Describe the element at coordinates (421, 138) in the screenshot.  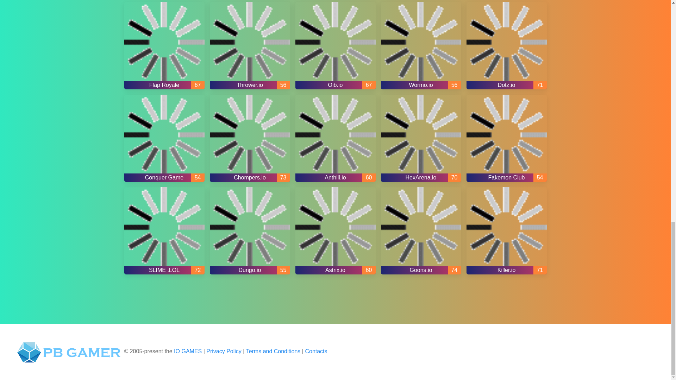
I see `HexArena.io` at that location.